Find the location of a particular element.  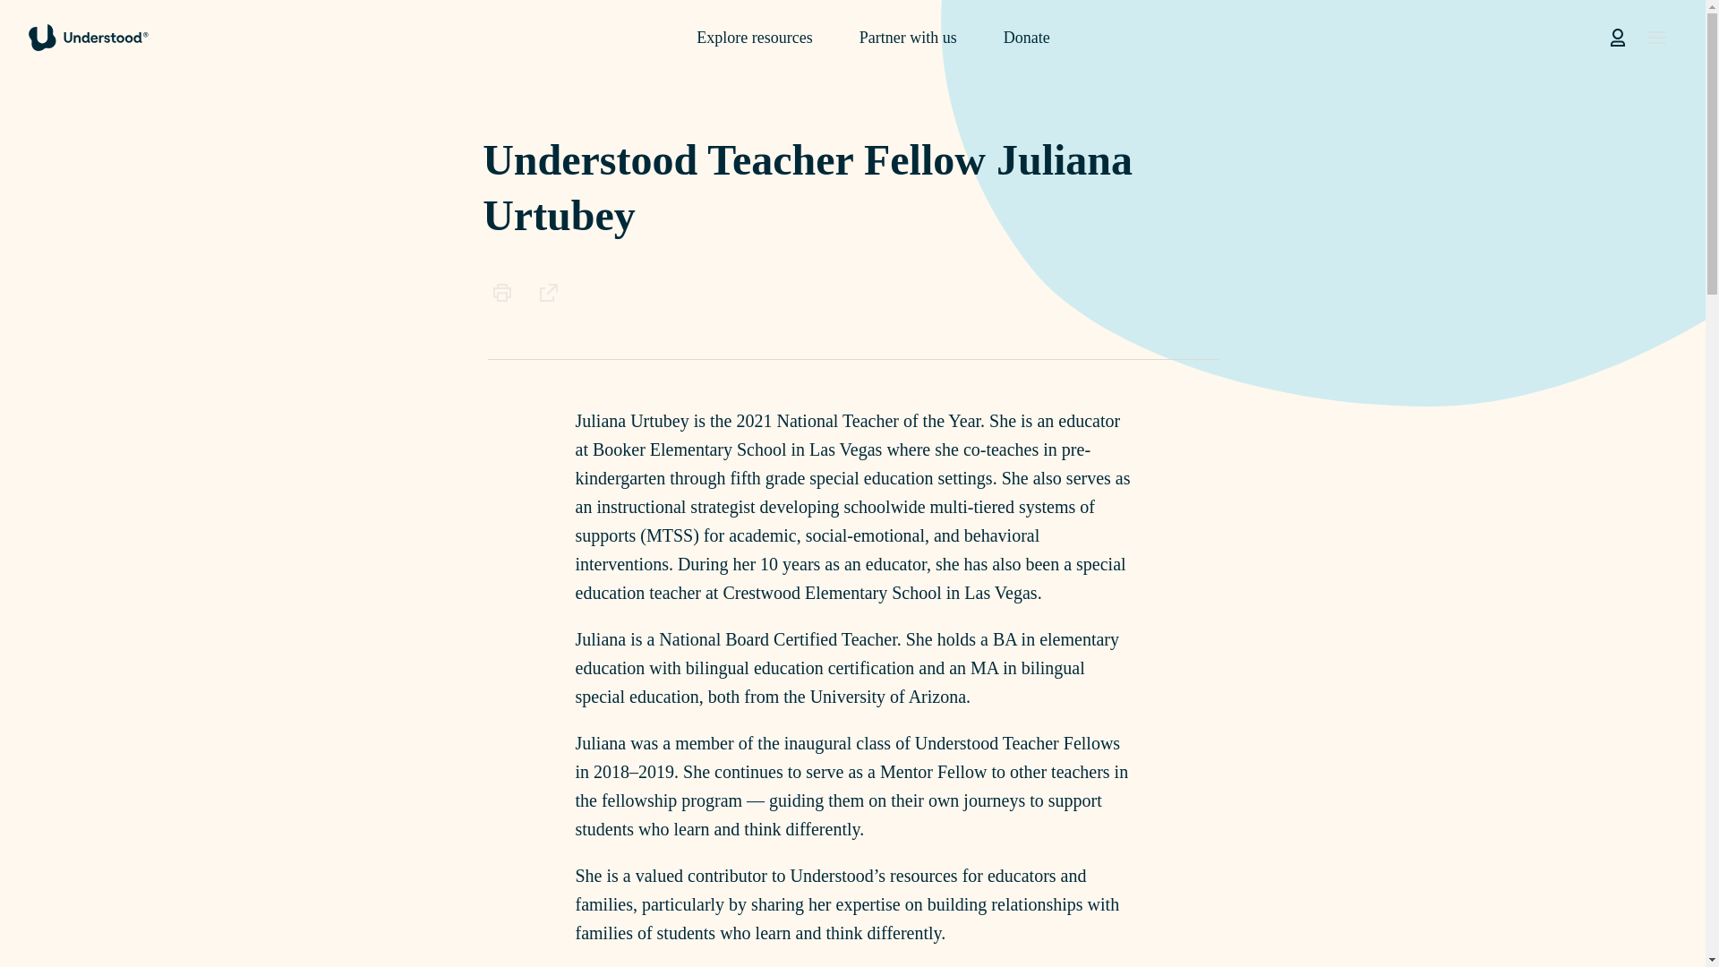

Partner with us is located at coordinates (908, 38).